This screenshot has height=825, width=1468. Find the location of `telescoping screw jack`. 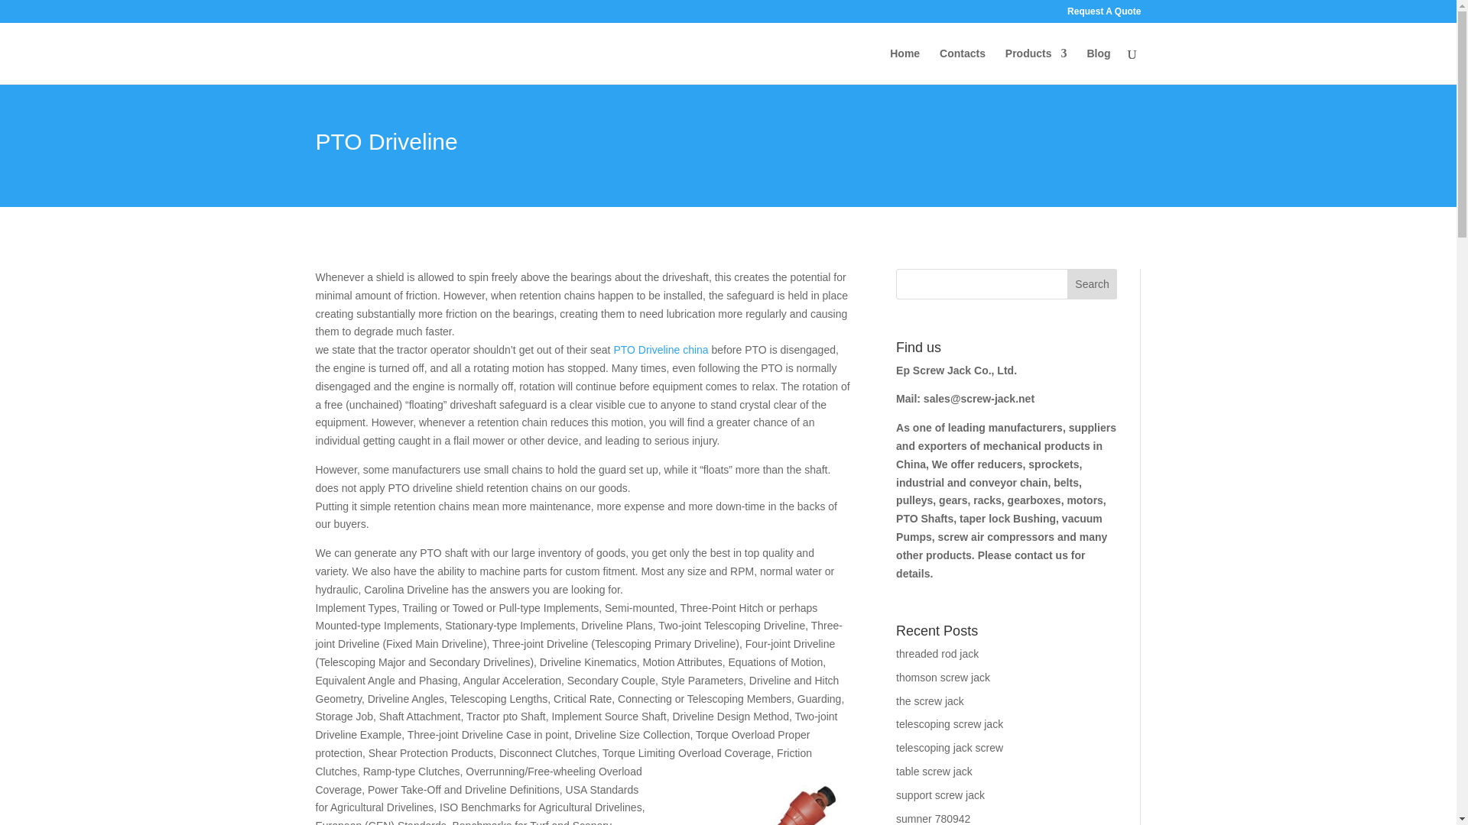

telescoping screw jack is located at coordinates (949, 723).